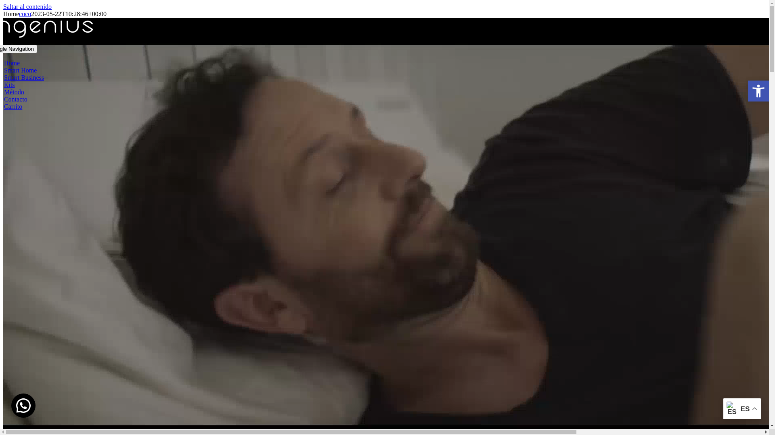 Image resolution: width=775 pixels, height=435 pixels. I want to click on Saltar al contenido, so click(27, 6).